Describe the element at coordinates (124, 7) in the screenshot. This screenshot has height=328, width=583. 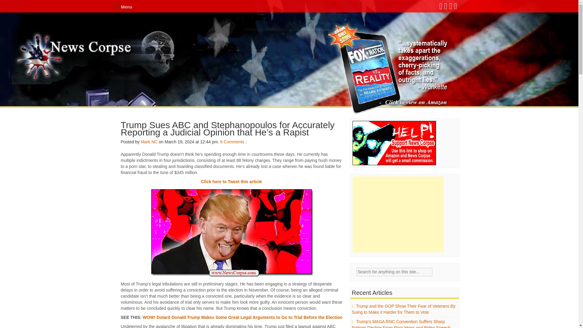
I see `Menu` at that location.